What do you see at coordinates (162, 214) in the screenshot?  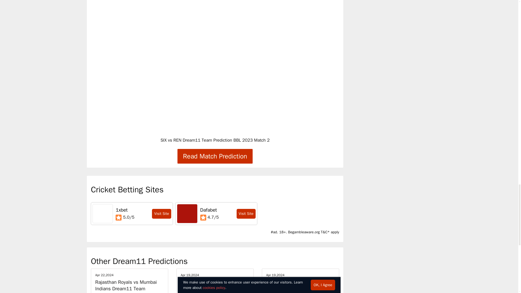 I see `Visit Site` at bounding box center [162, 214].